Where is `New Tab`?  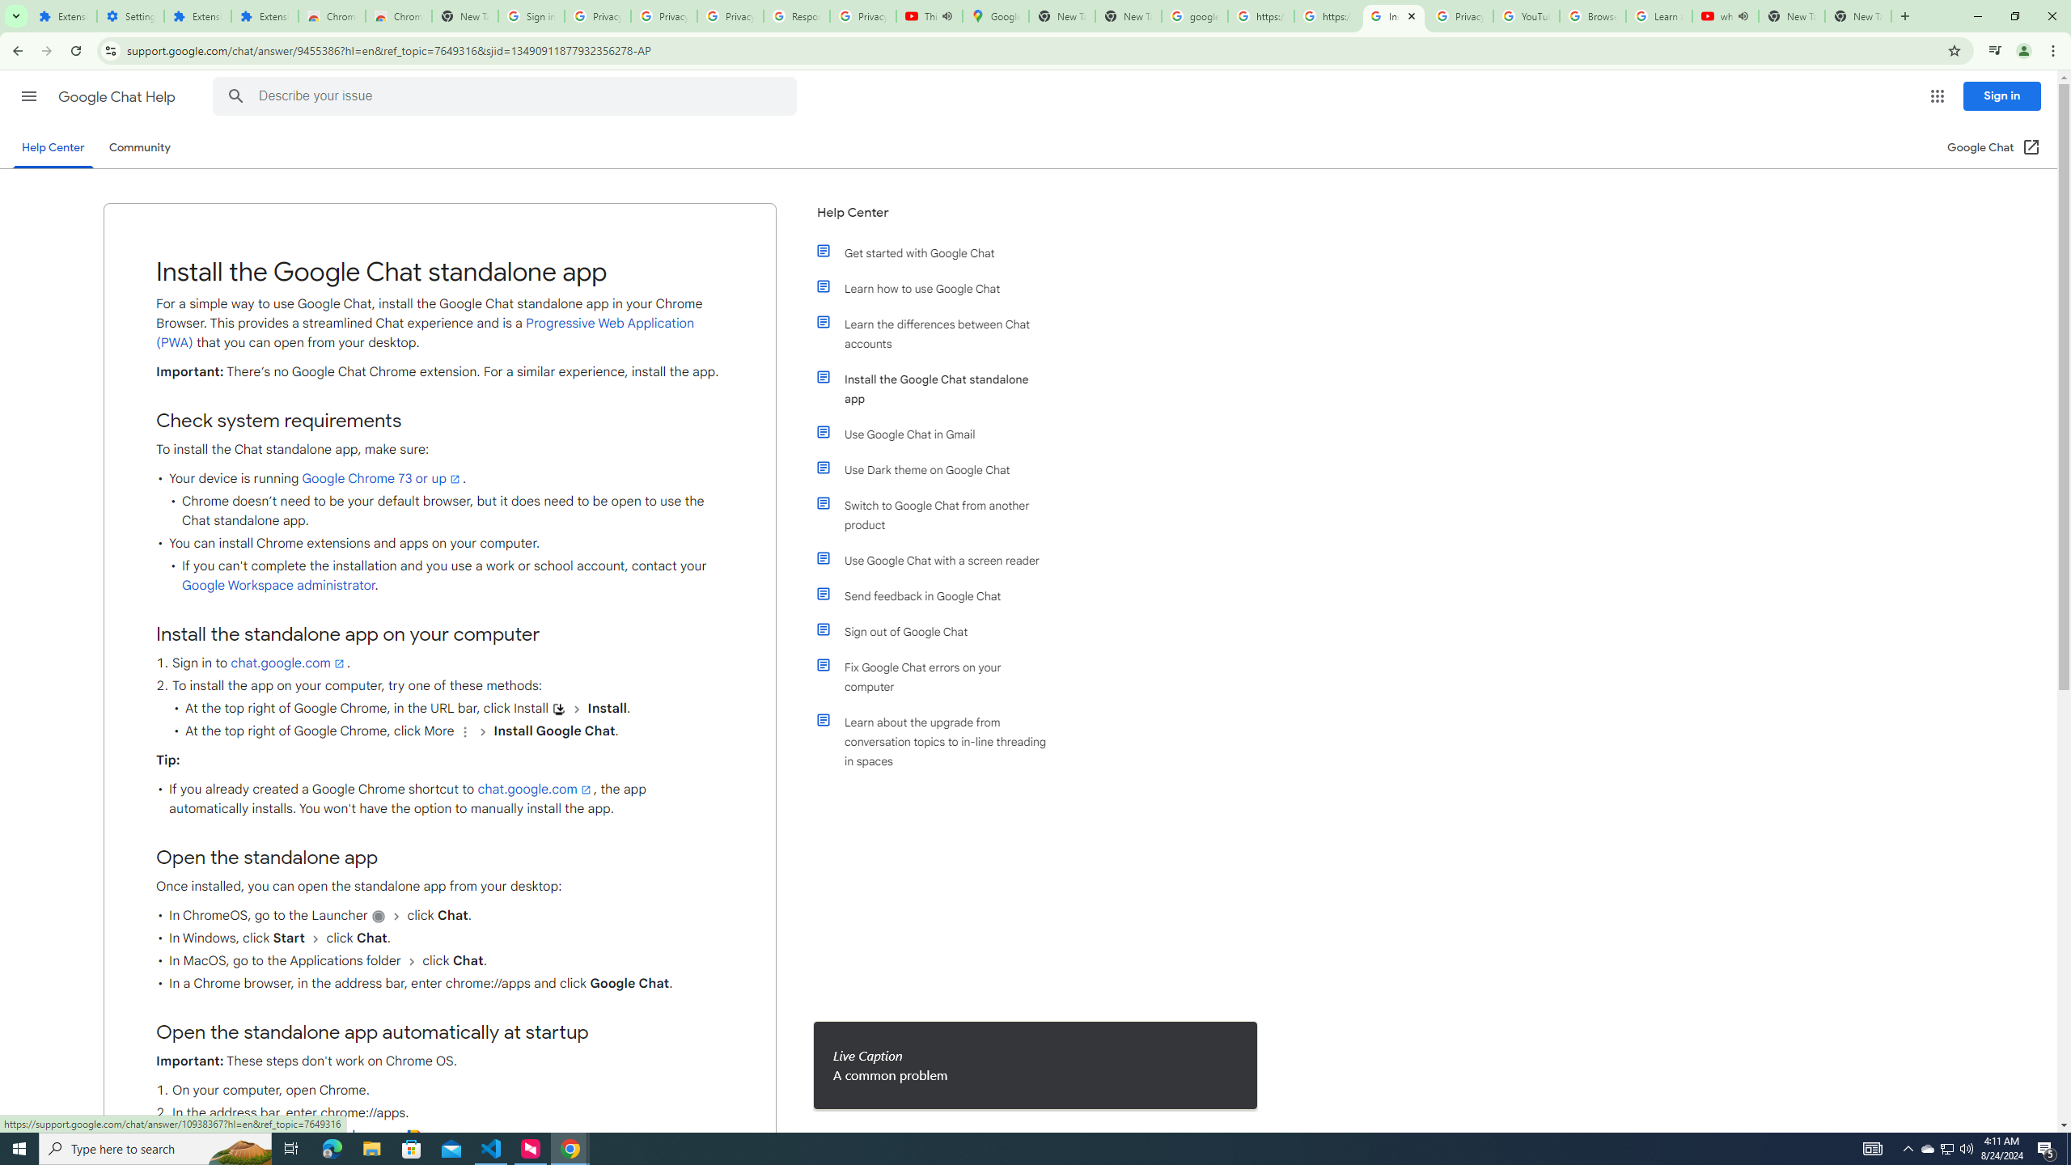 New Tab is located at coordinates (464, 16).